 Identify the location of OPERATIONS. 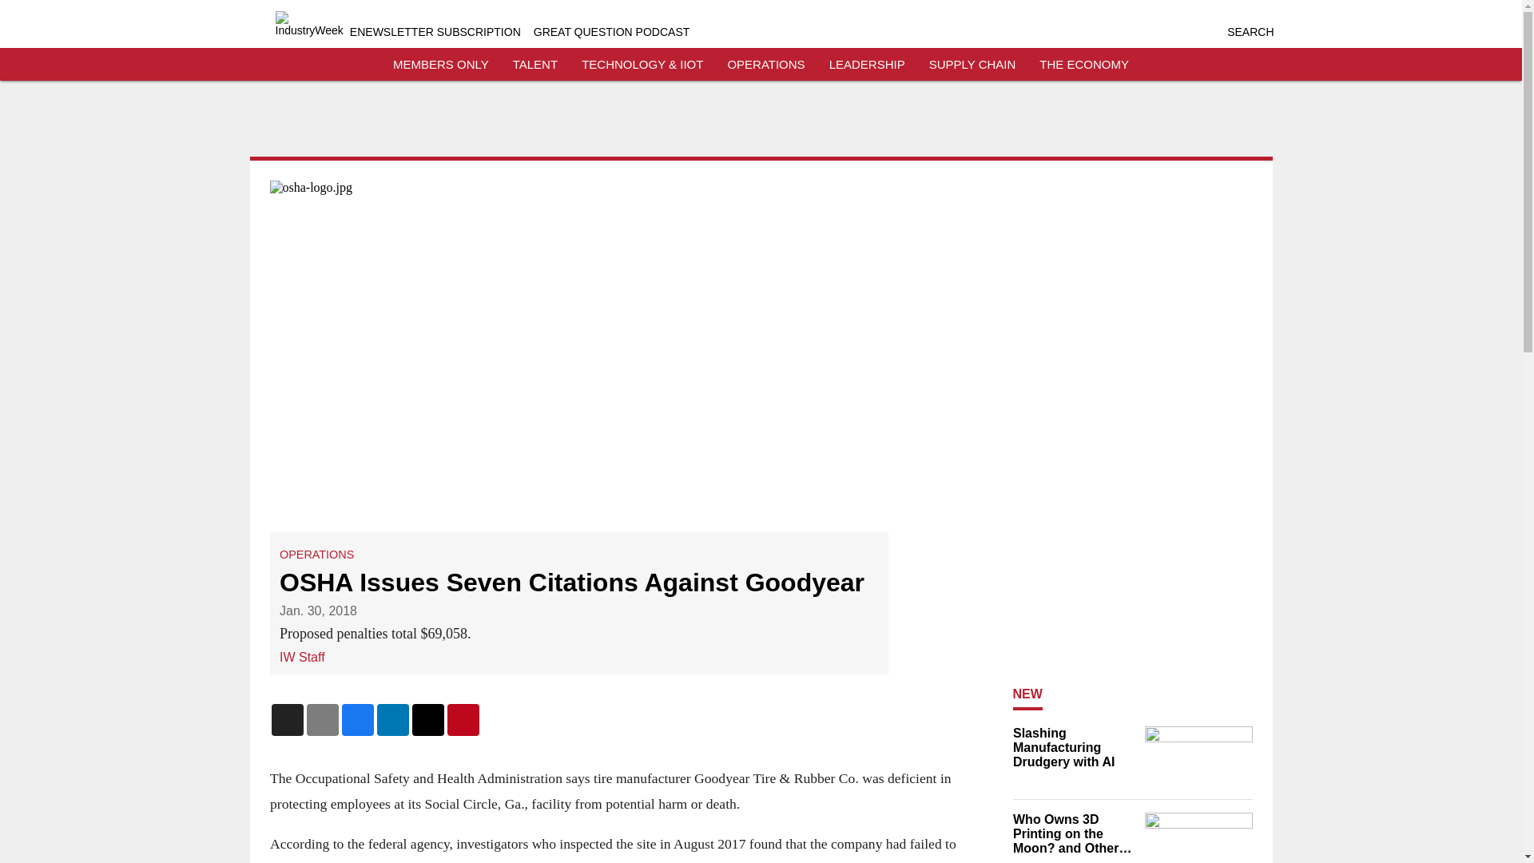
(765, 64).